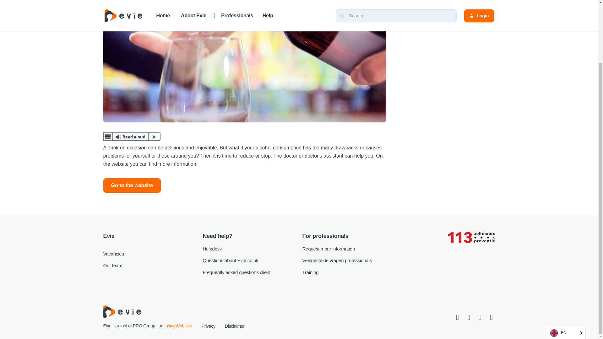  I want to click on Our team, so click(112, 266).